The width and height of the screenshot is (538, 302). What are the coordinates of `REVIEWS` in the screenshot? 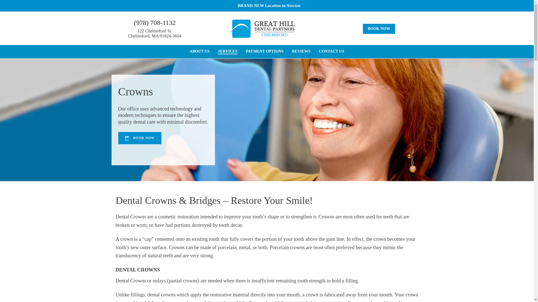 It's located at (301, 51).